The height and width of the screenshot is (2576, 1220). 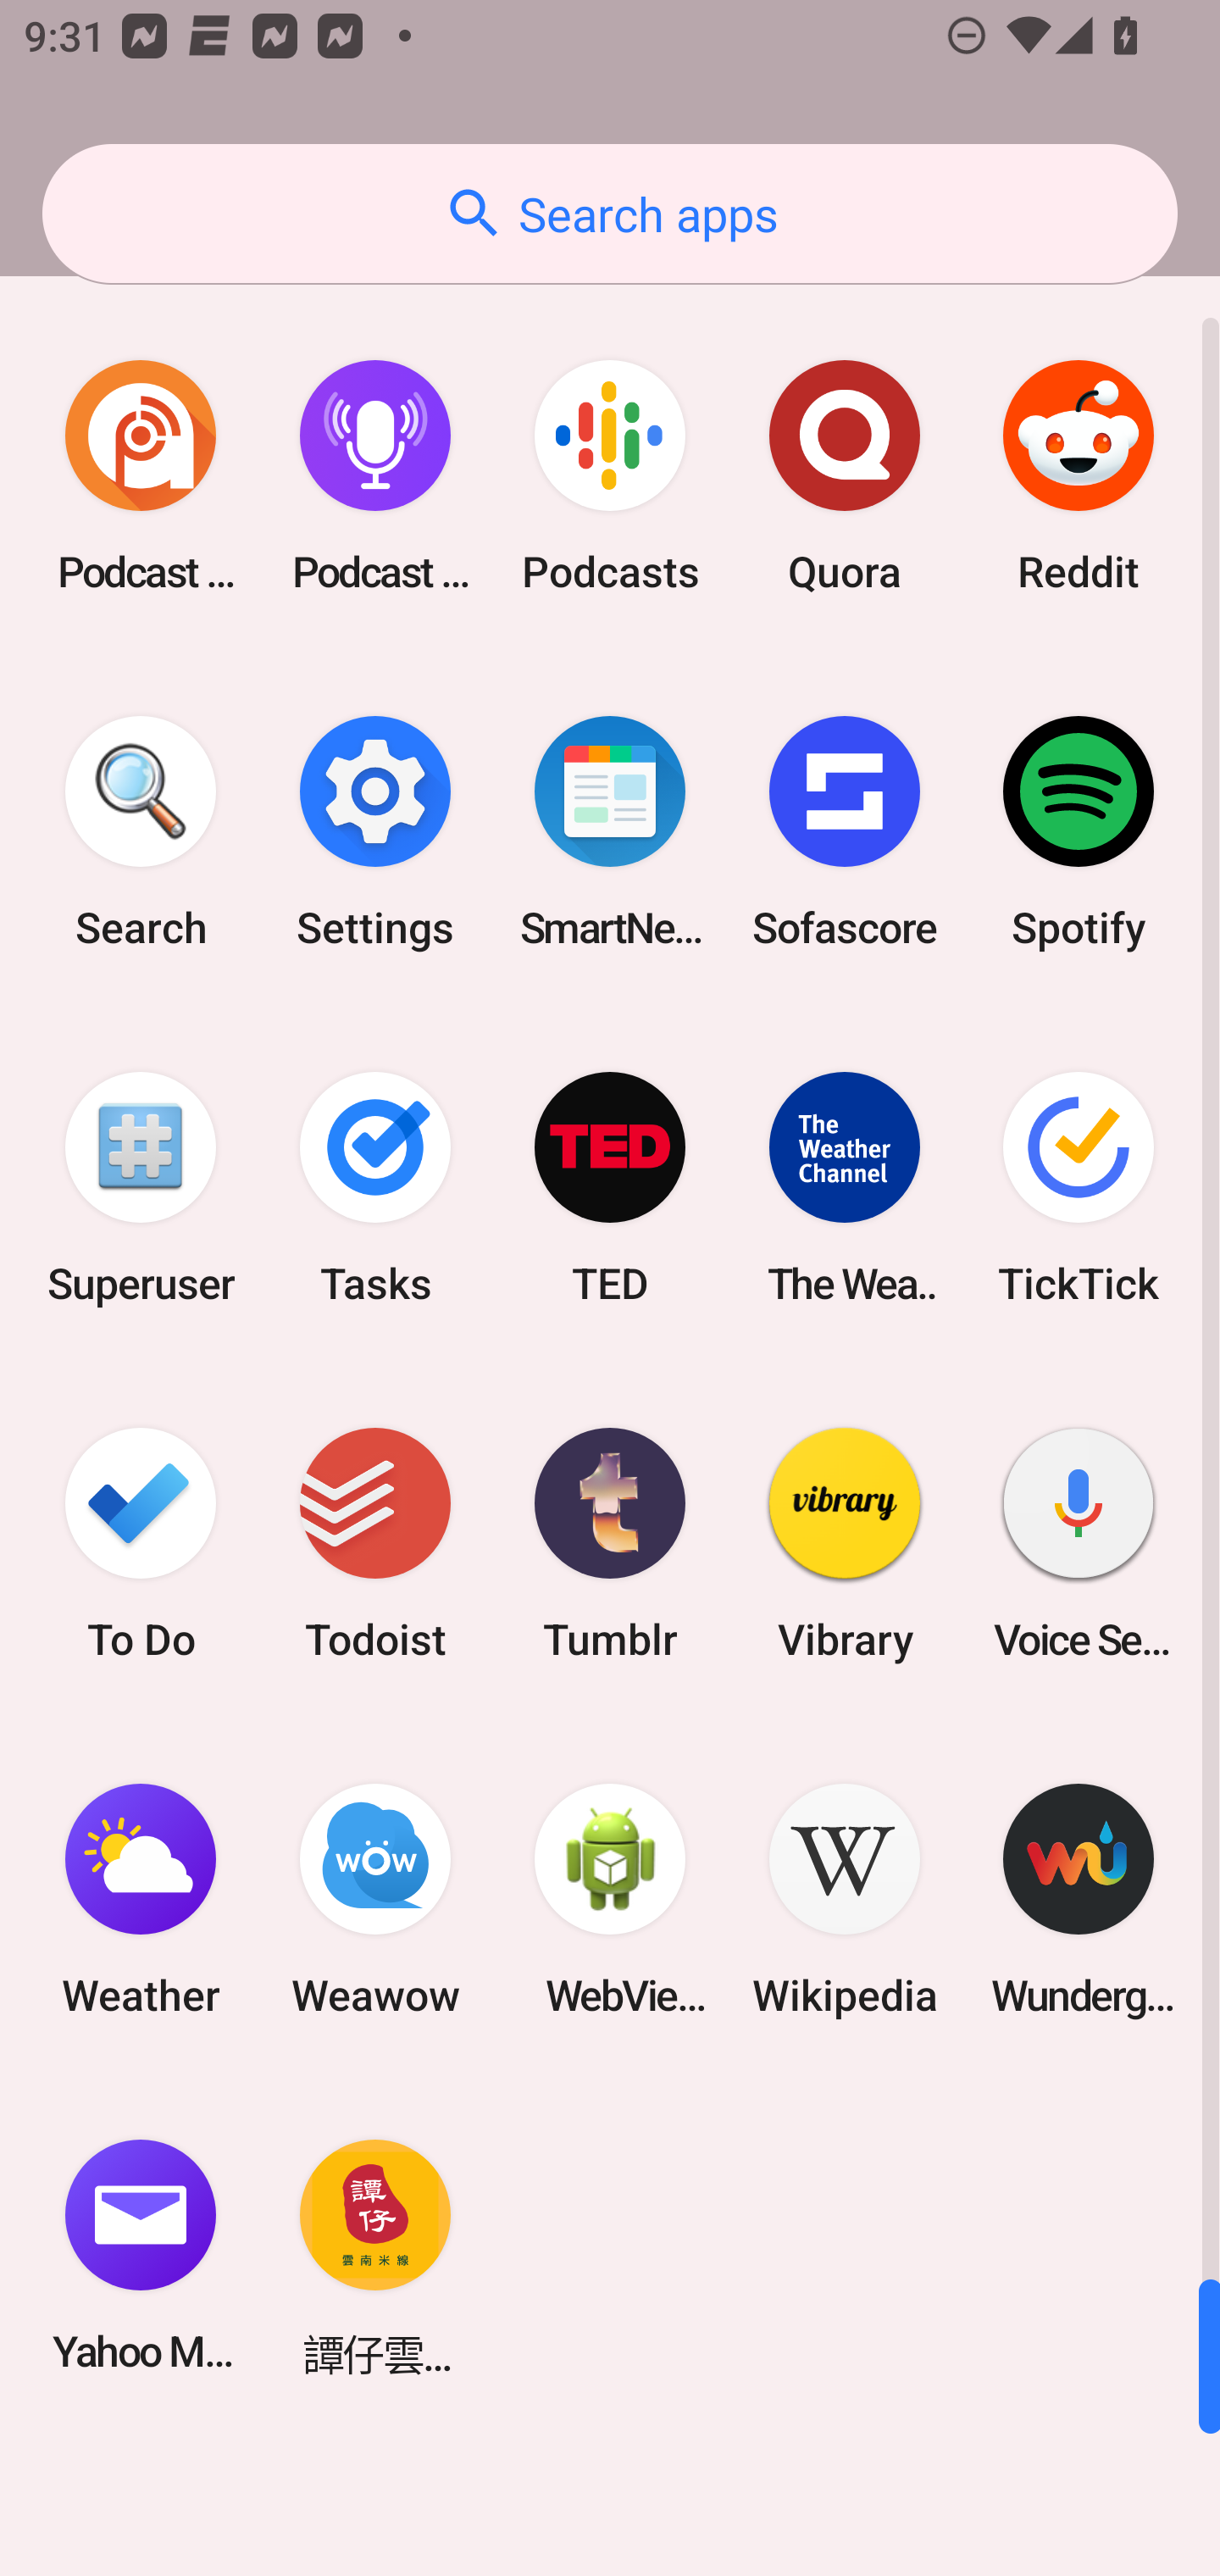 I want to click on SmartNews, so click(x=610, y=832).